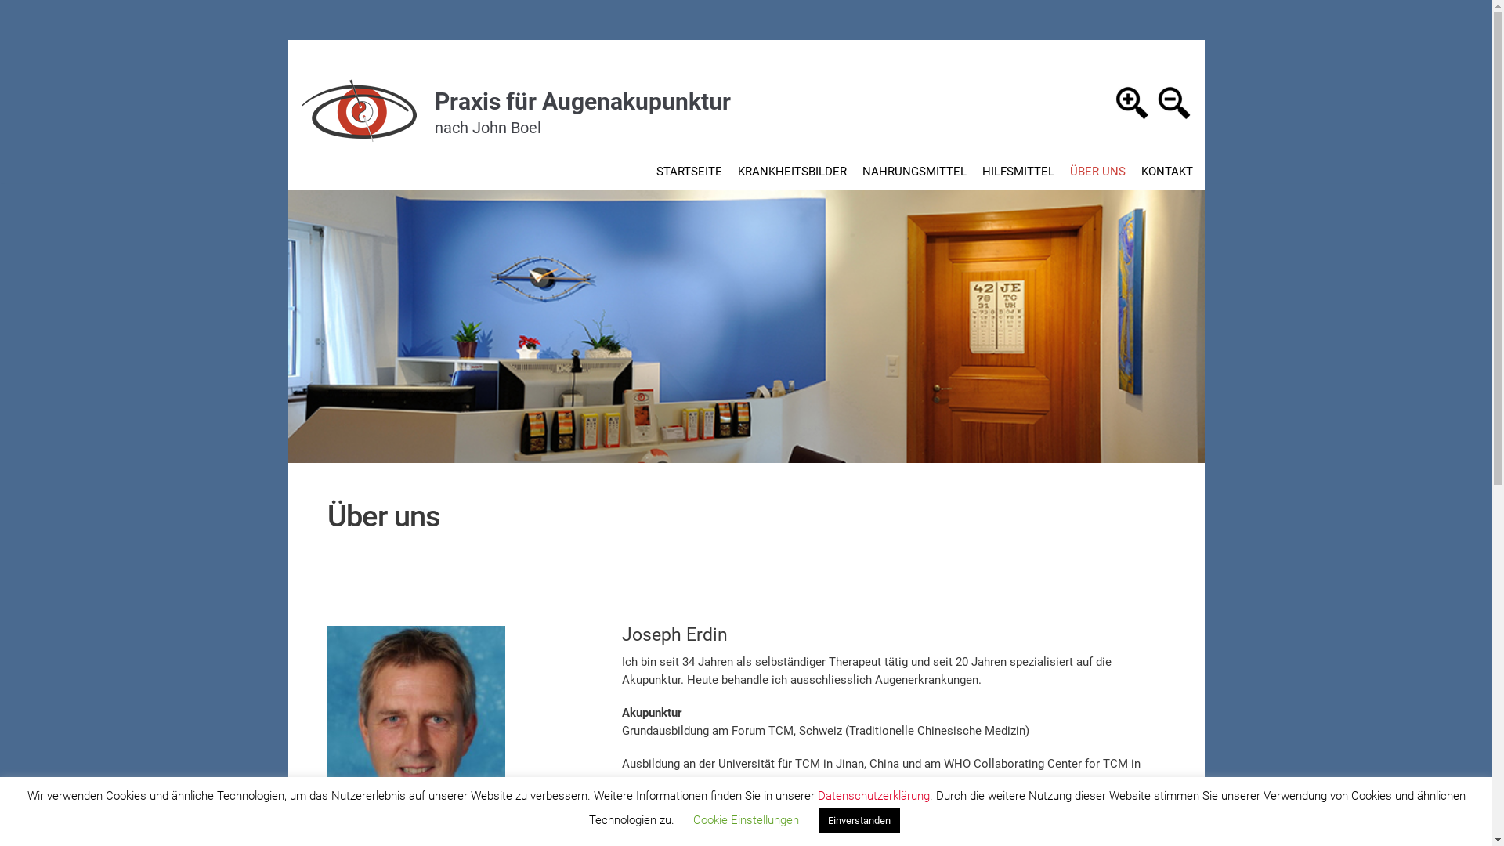 The height and width of the screenshot is (846, 1504). Describe the element at coordinates (859, 821) in the screenshot. I see `Einverstanden` at that location.